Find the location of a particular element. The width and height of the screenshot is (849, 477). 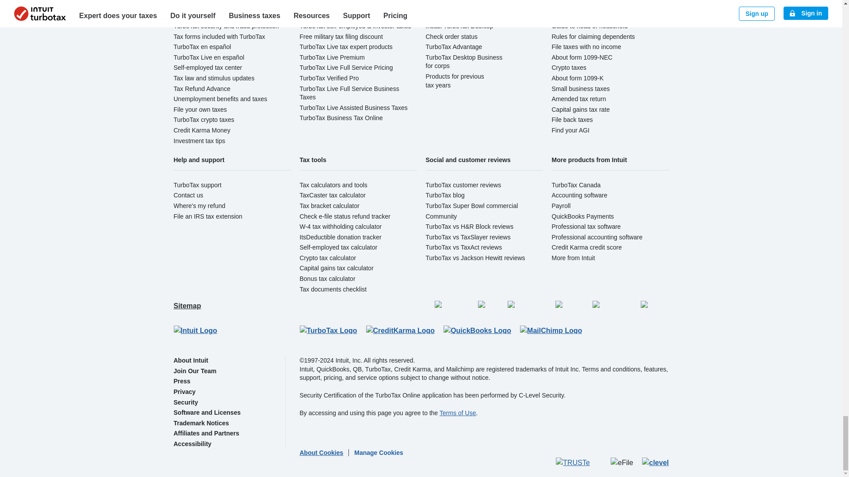

TurboTax Live tax expert products is located at coordinates (346, 47).